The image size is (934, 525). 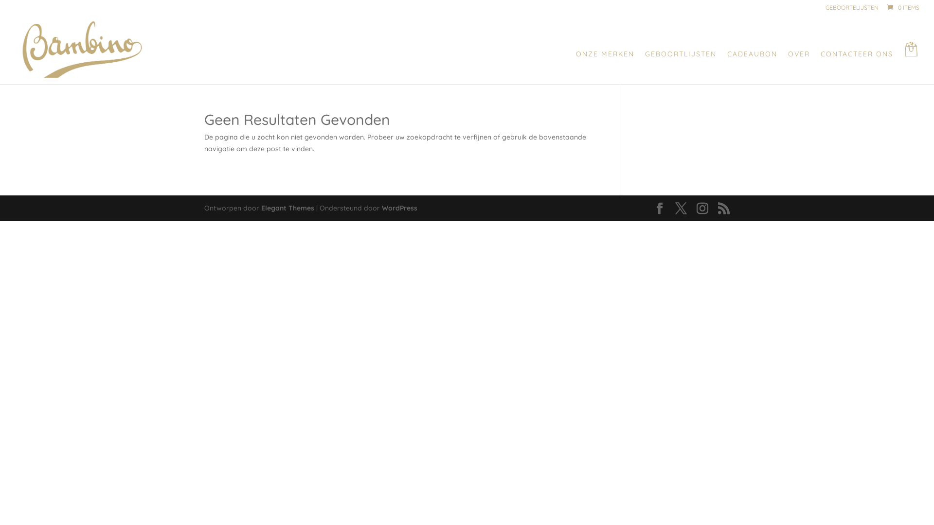 I want to click on GEBOORTELIJSTEN, so click(x=852, y=10).